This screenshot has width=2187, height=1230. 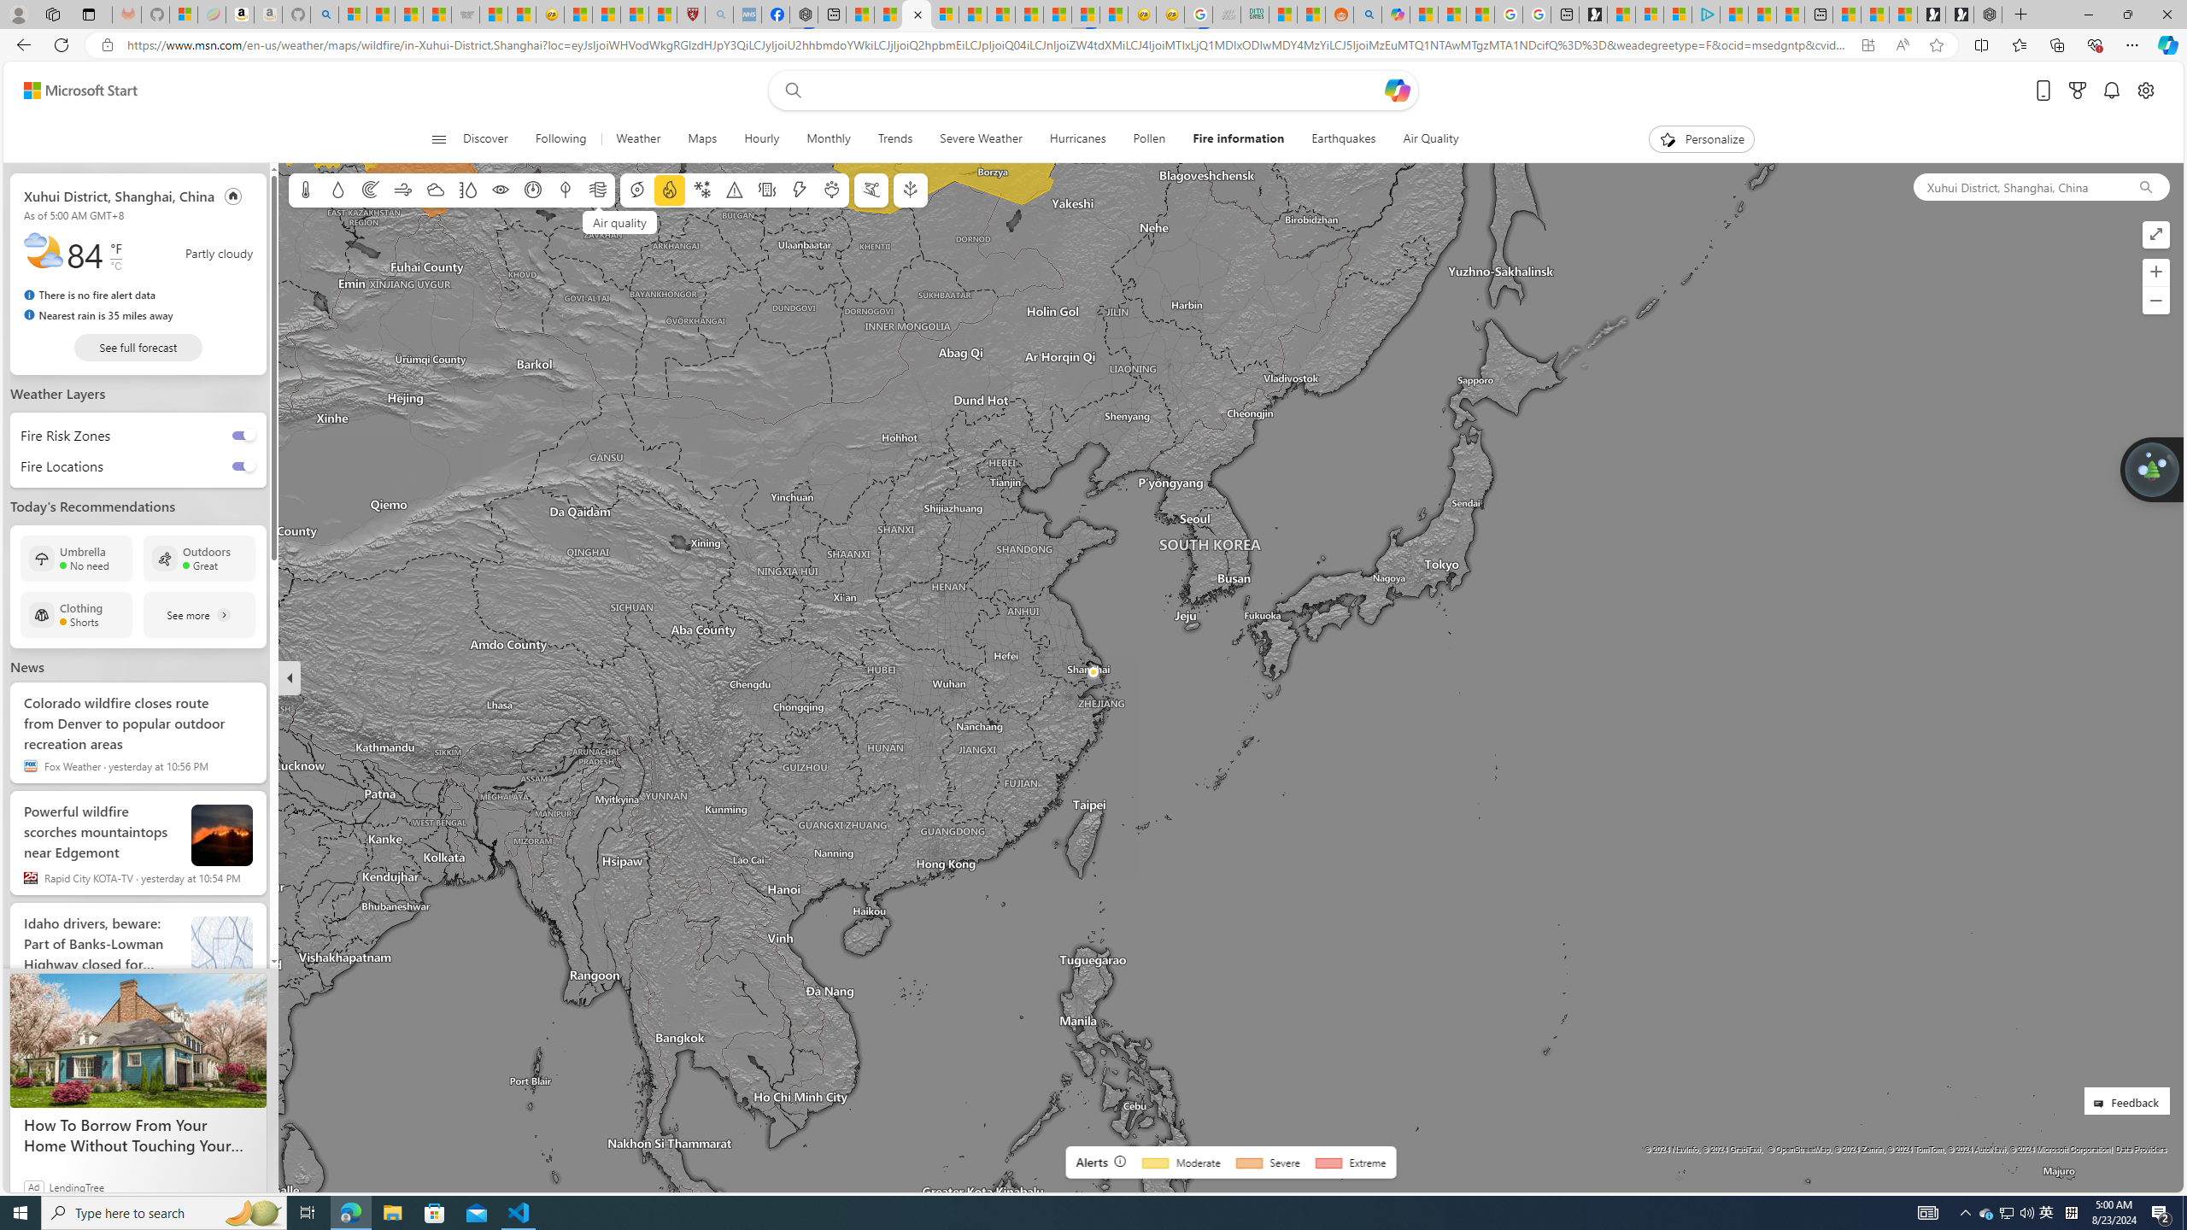 What do you see at coordinates (371, 190) in the screenshot?
I see `Radar` at bounding box center [371, 190].